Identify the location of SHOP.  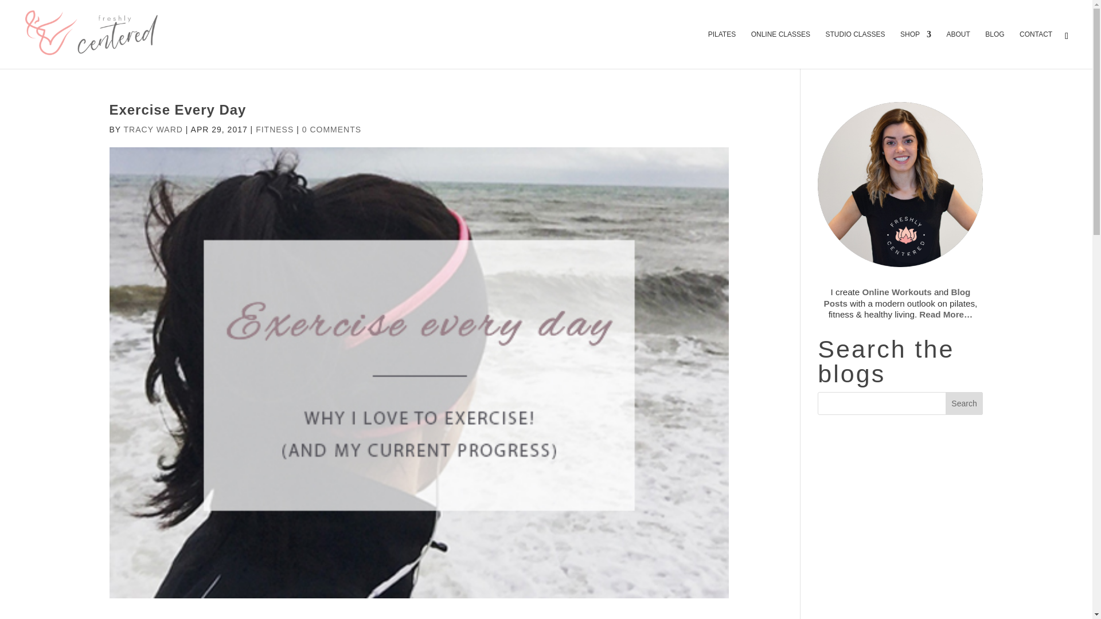
(916, 49).